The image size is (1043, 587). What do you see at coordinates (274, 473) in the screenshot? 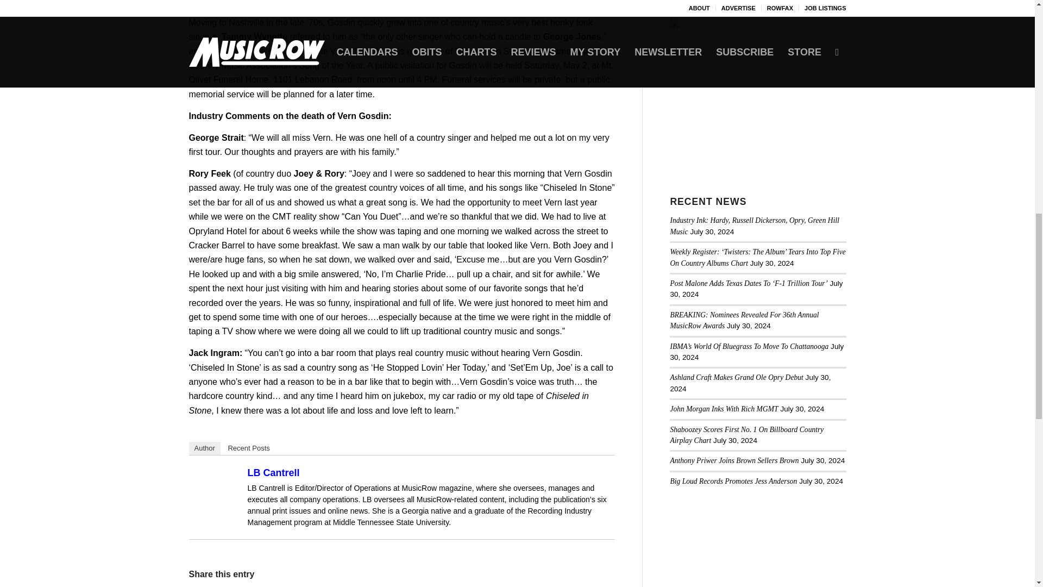
I see `LB Cantrell` at bounding box center [274, 473].